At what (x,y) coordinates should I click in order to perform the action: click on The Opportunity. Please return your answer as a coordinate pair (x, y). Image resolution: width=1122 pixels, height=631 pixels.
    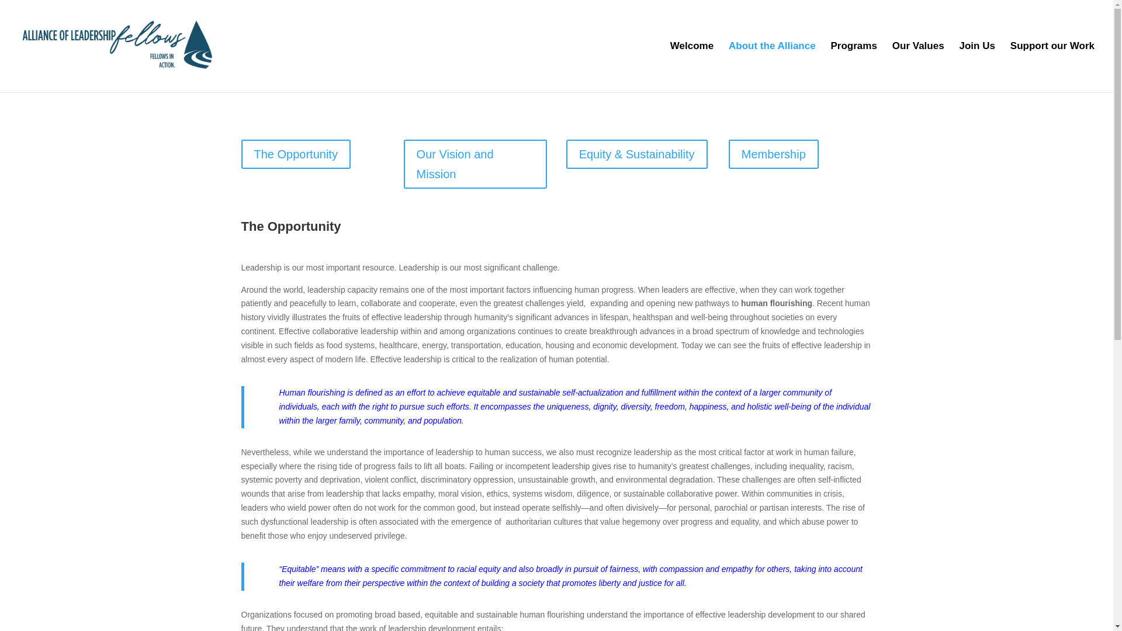
    Looking at the image, I should click on (296, 154).